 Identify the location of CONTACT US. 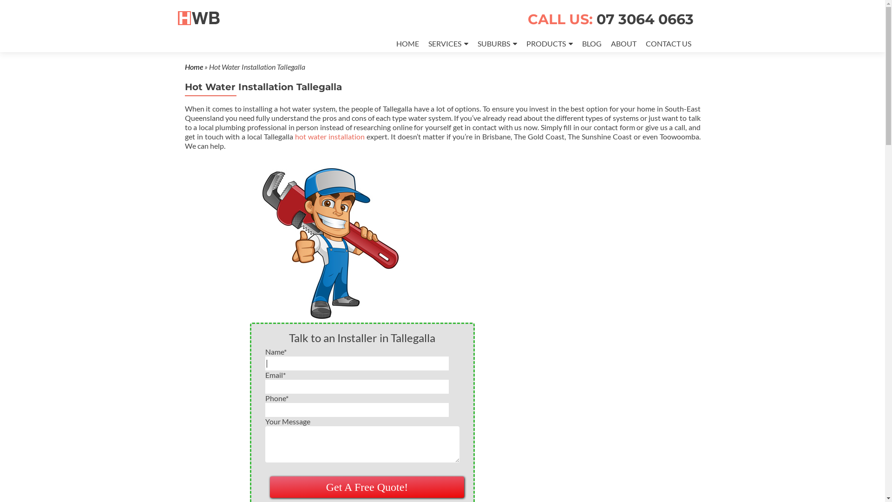
(669, 44).